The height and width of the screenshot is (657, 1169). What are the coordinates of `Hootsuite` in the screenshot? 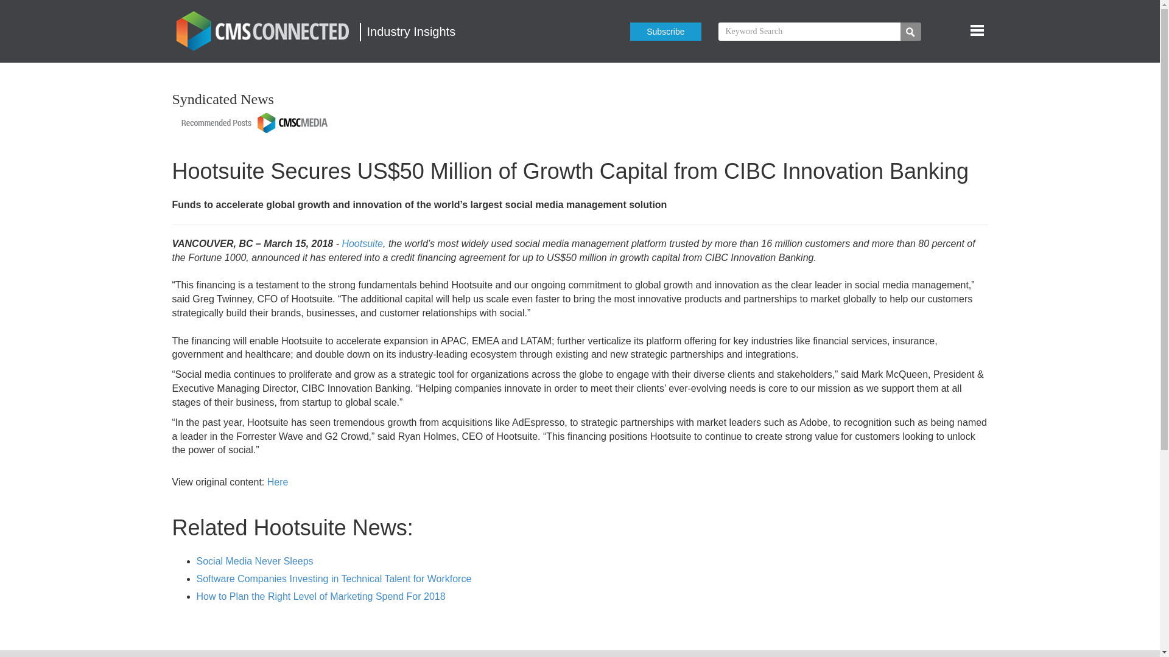 It's located at (362, 243).